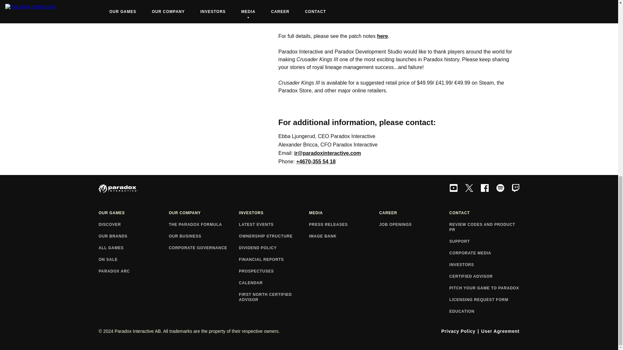  Describe the element at coordinates (134, 248) in the screenshot. I see `ALL GAMES` at that location.